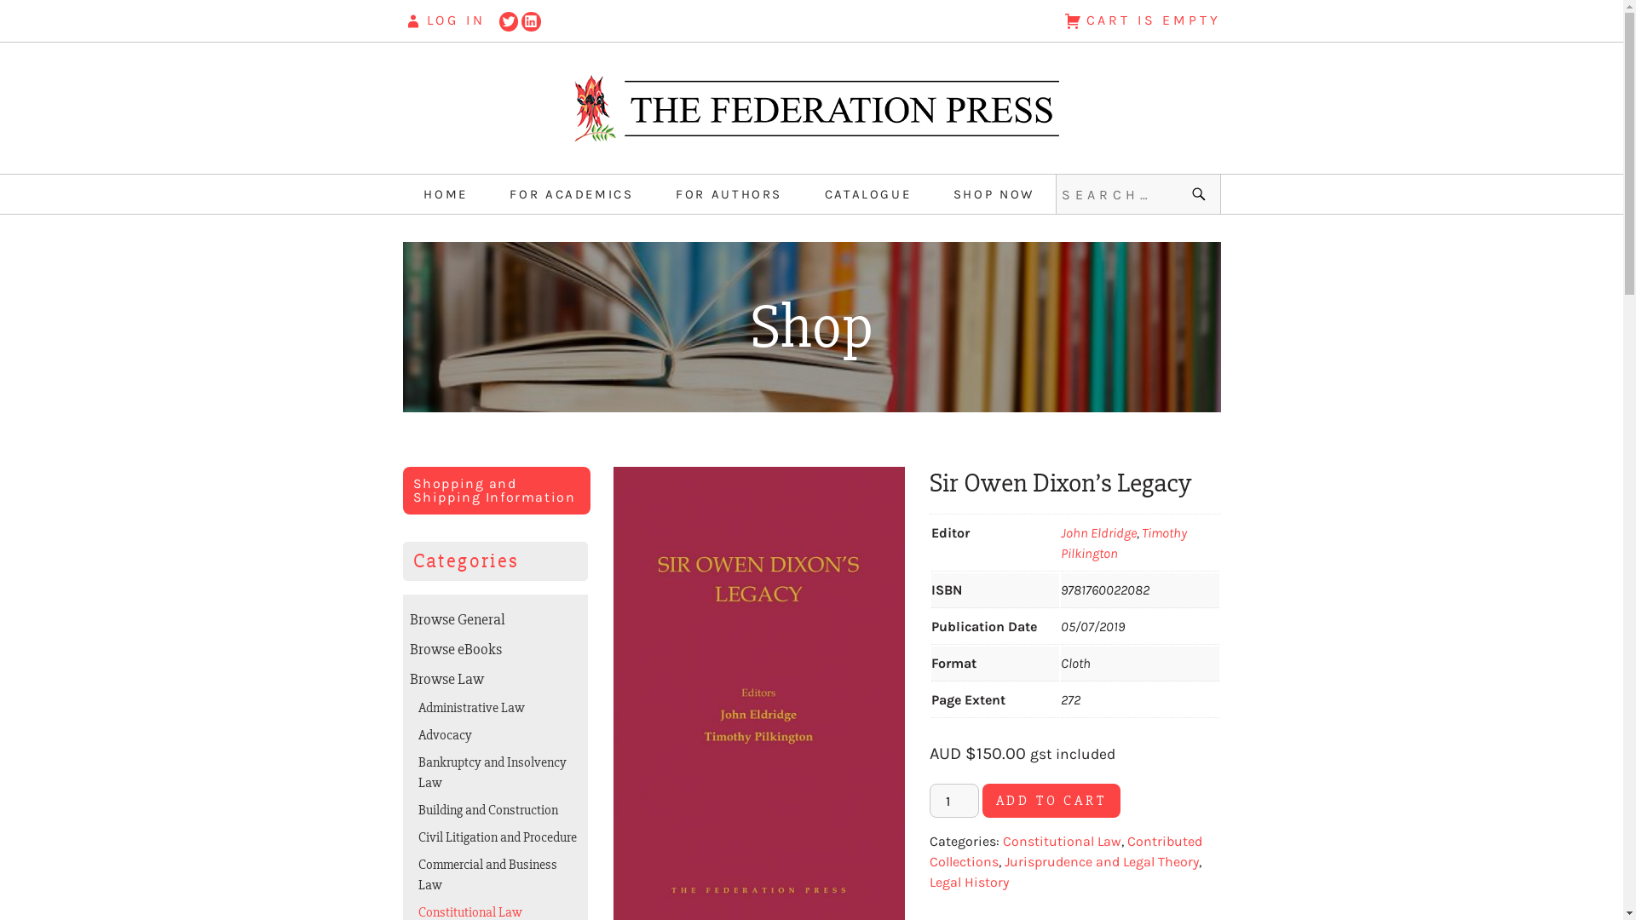 This screenshot has width=1636, height=920. Describe the element at coordinates (1201, 194) in the screenshot. I see `Search` at that location.